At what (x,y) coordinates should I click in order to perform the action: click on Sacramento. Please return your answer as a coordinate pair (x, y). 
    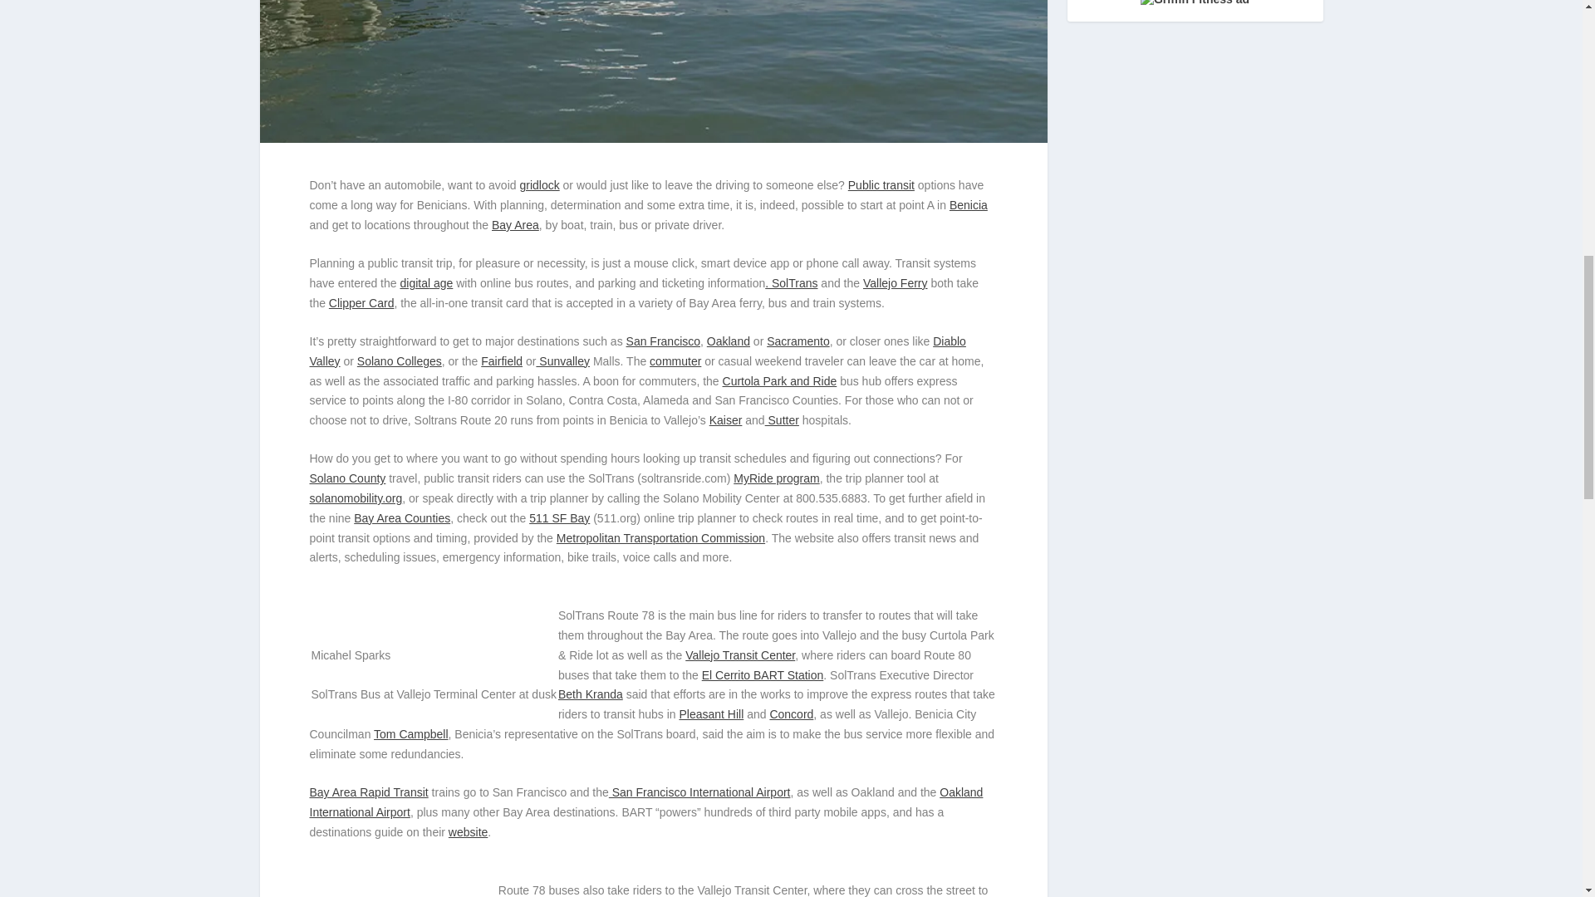
    Looking at the image, I should click on (797, 341).